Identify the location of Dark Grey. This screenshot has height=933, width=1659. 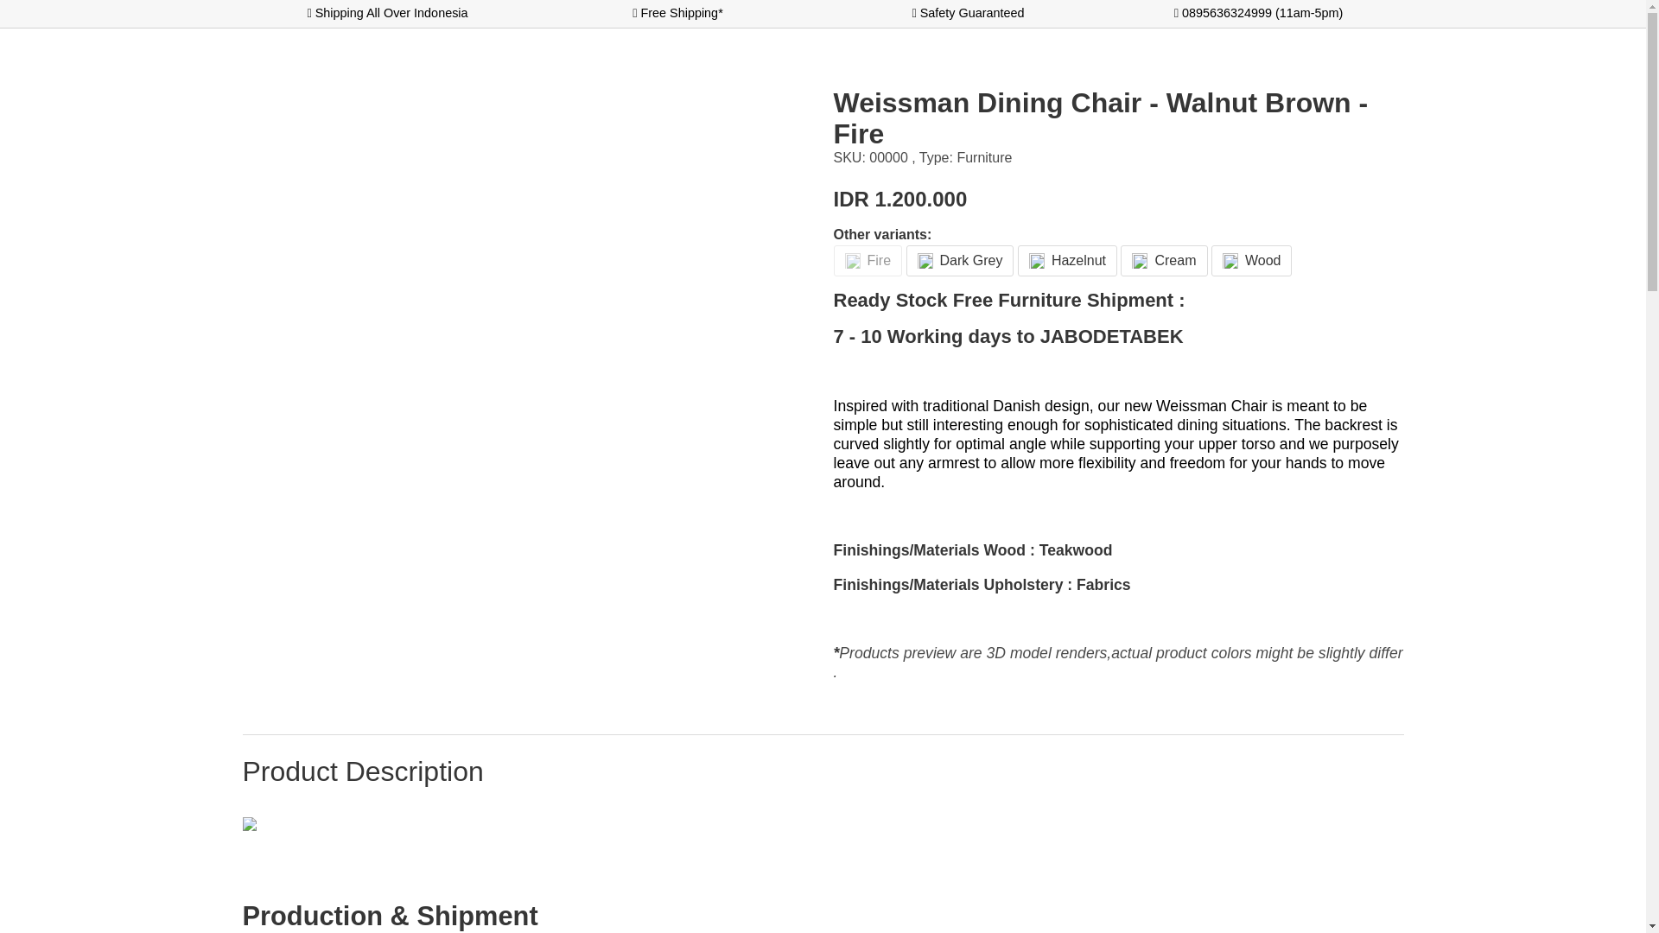
(959, 261).